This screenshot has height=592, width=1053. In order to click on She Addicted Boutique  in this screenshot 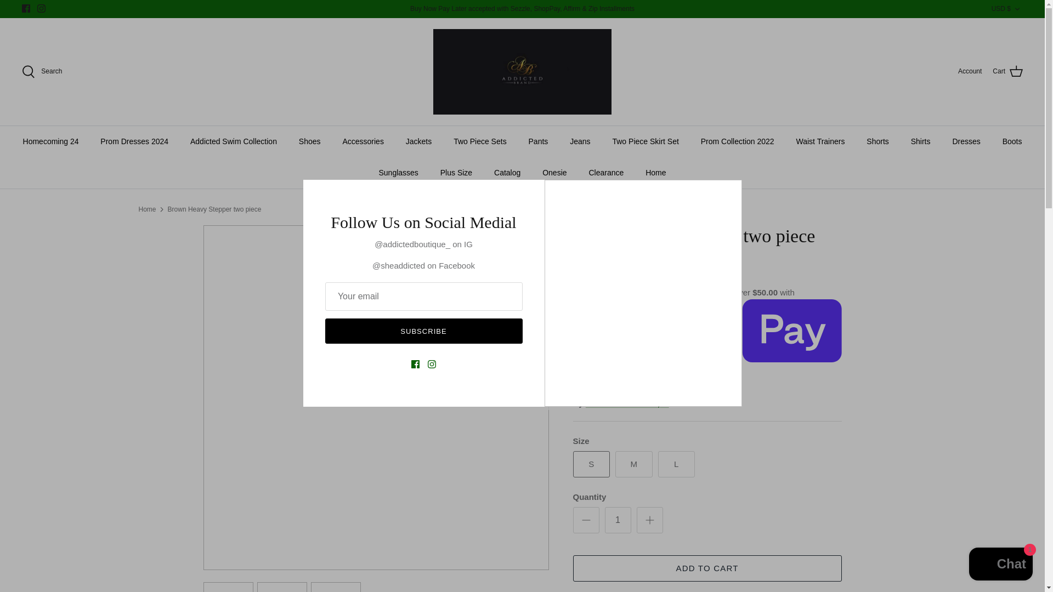, I will do `click(522, 71)`.